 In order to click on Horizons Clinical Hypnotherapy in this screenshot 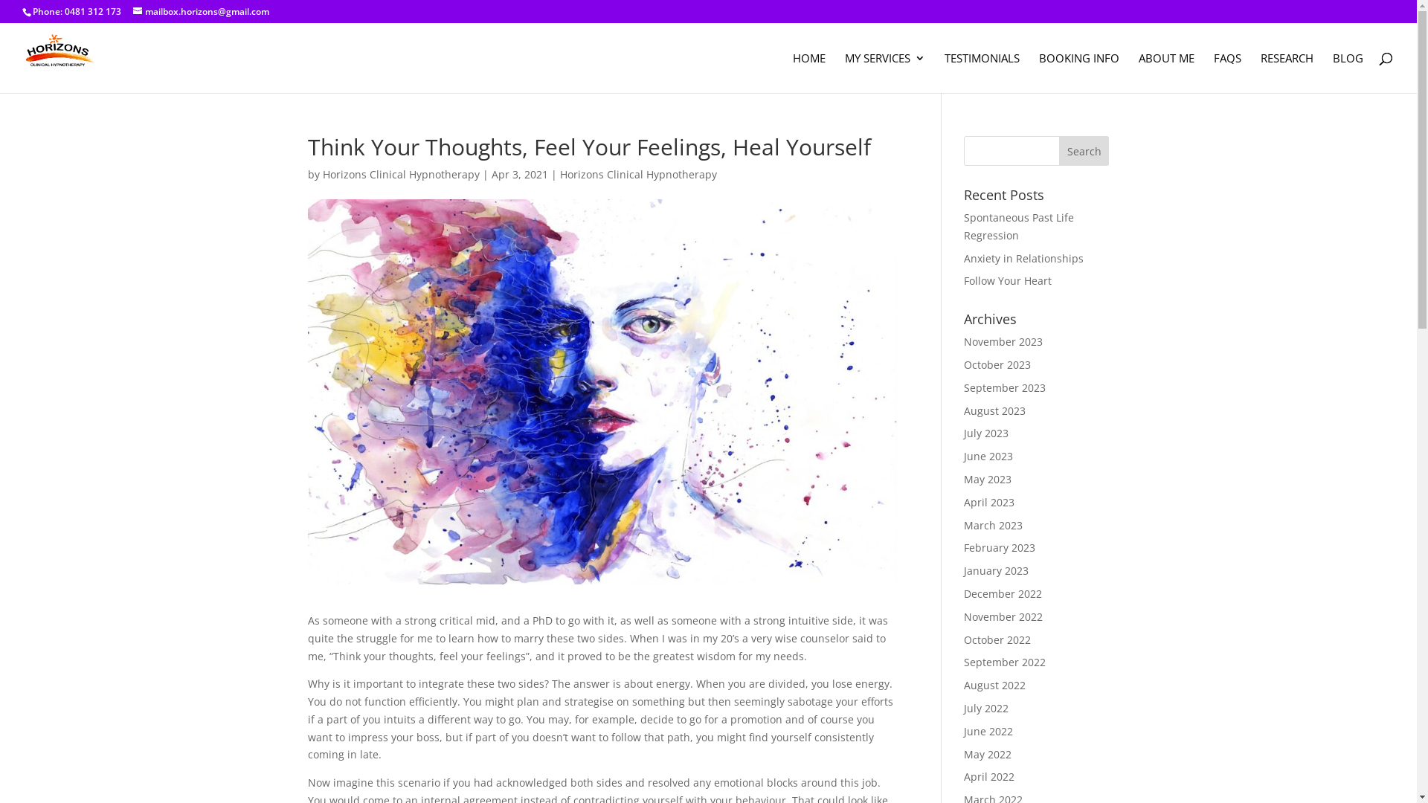, I will do `click(402, 174)`.